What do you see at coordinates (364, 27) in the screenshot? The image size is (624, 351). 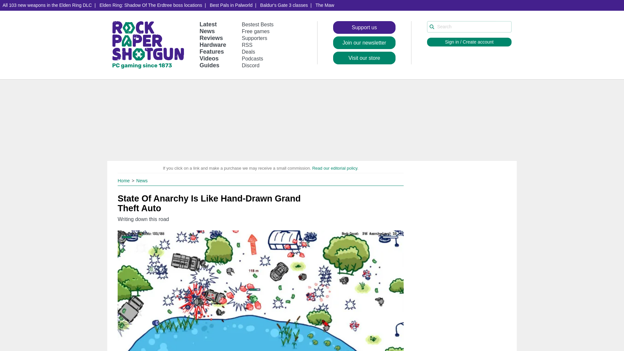 I see `Support us` at bounding box center [364, 27].